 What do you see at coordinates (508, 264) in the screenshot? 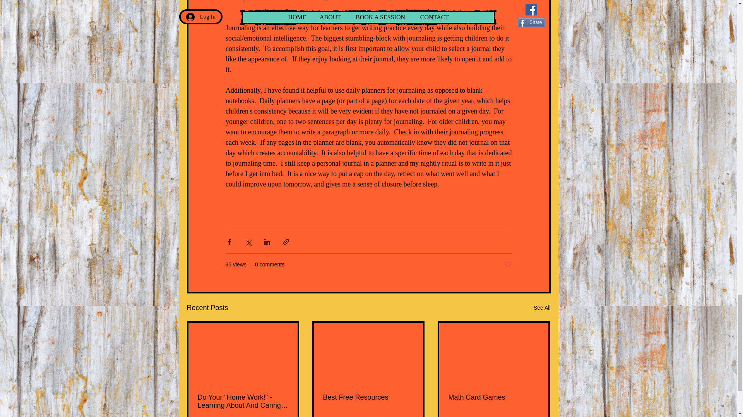
I see `Post not marked as liked` at bounding box center [508, 264].